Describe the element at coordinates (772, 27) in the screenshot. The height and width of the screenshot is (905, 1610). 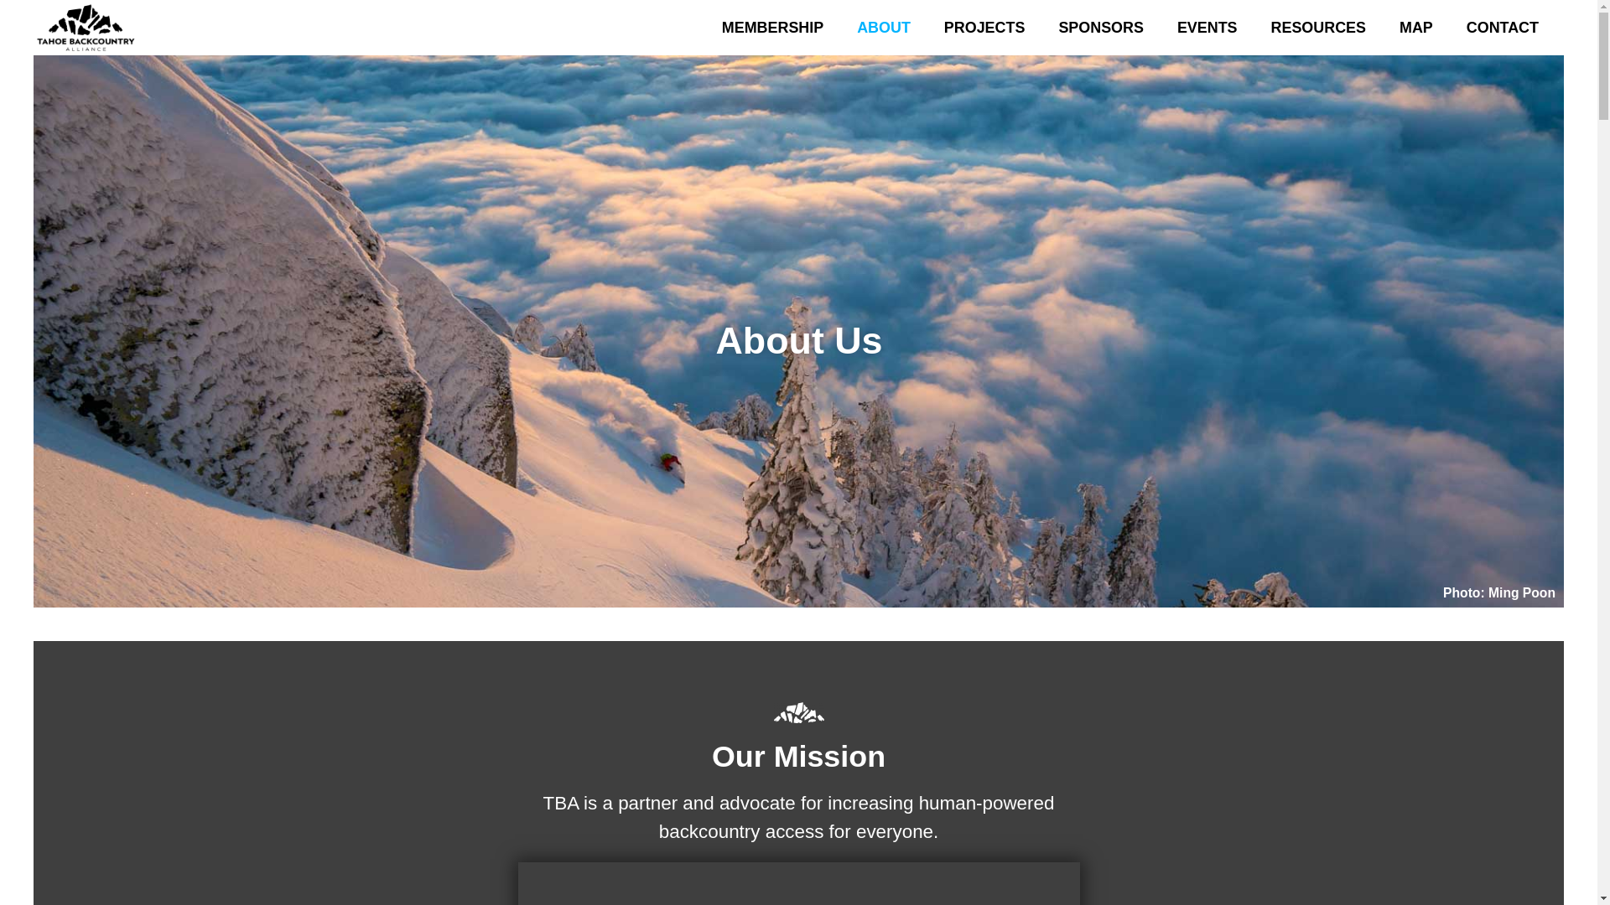
I see `MEMBERSHIP` at that location.